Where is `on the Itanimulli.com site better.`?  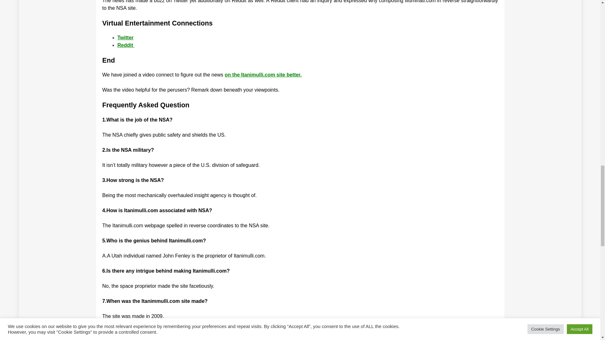 on the Itanimulli.com site better. is located at coordinates (263, 75).